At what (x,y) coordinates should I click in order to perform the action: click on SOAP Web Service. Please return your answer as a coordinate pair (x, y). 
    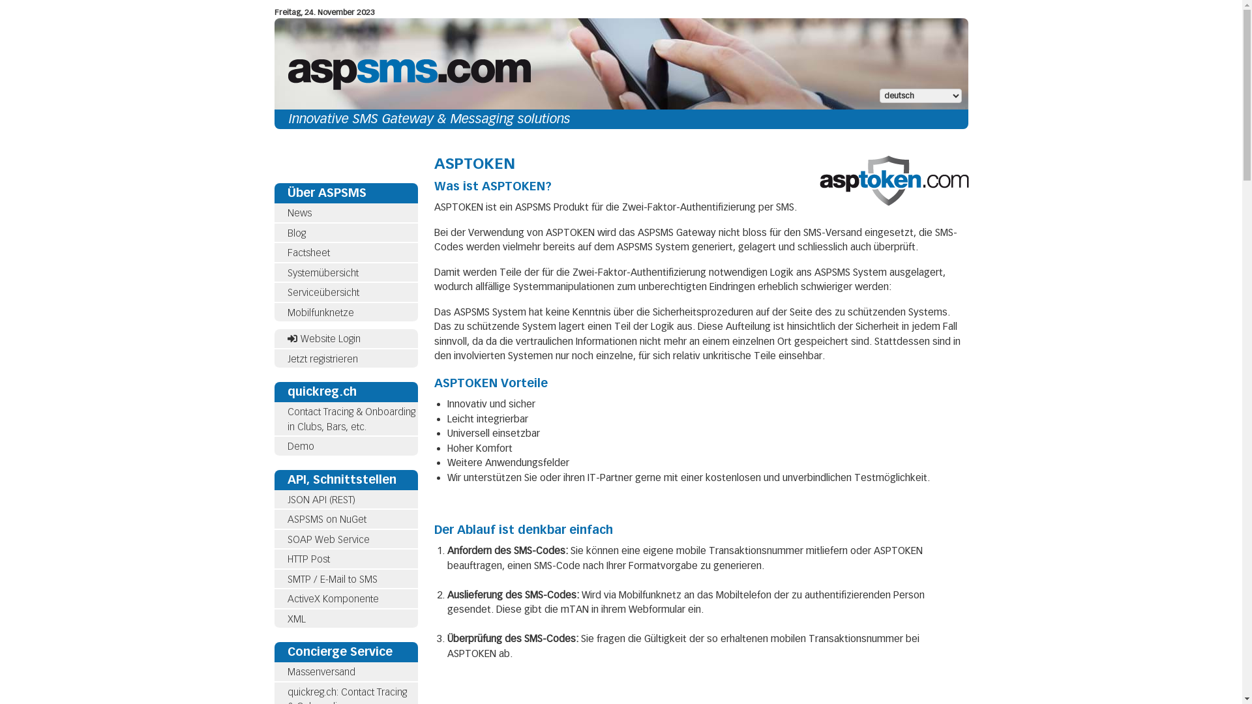
    Looking at the image, I should click on (346, 540).